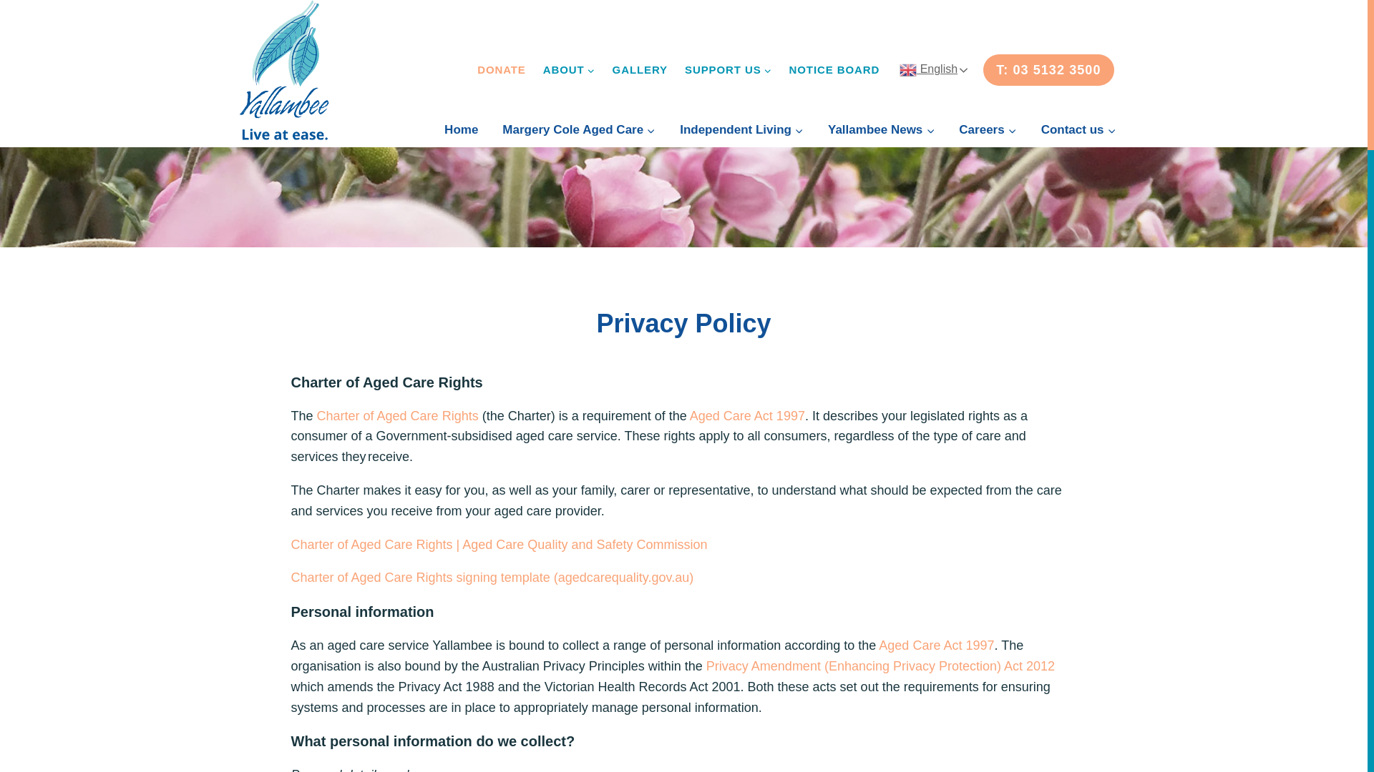  I want to click on English, so click(958, 70).